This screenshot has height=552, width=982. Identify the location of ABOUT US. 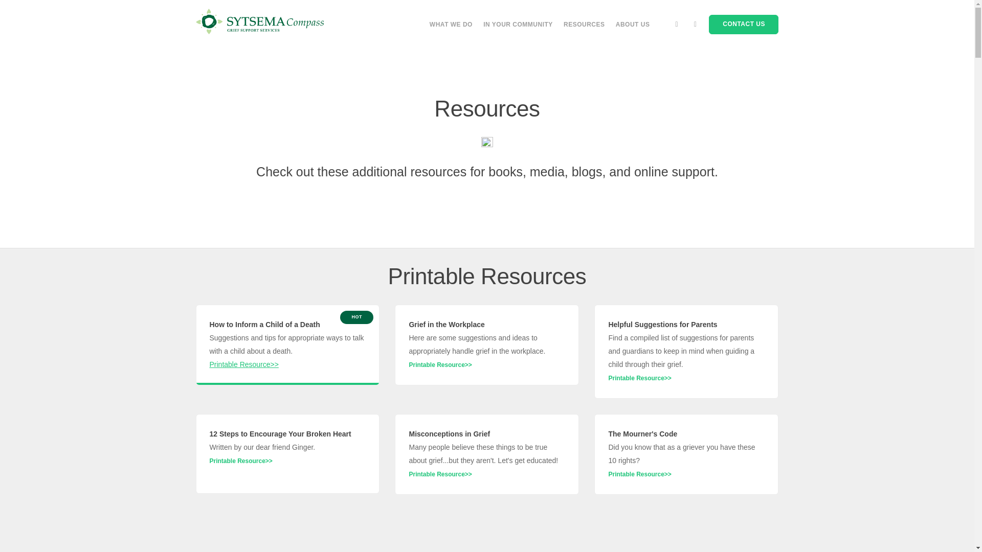
(633, 25).